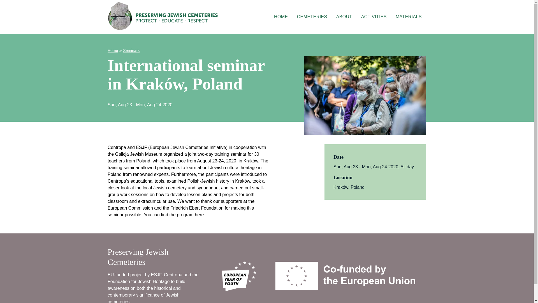 Image resolution: width=538 pixels, height=303 pixels. What do you see at coordinates (344, 17) in the screenshot?
I see `Seminars` at bounding box center [344, 17].